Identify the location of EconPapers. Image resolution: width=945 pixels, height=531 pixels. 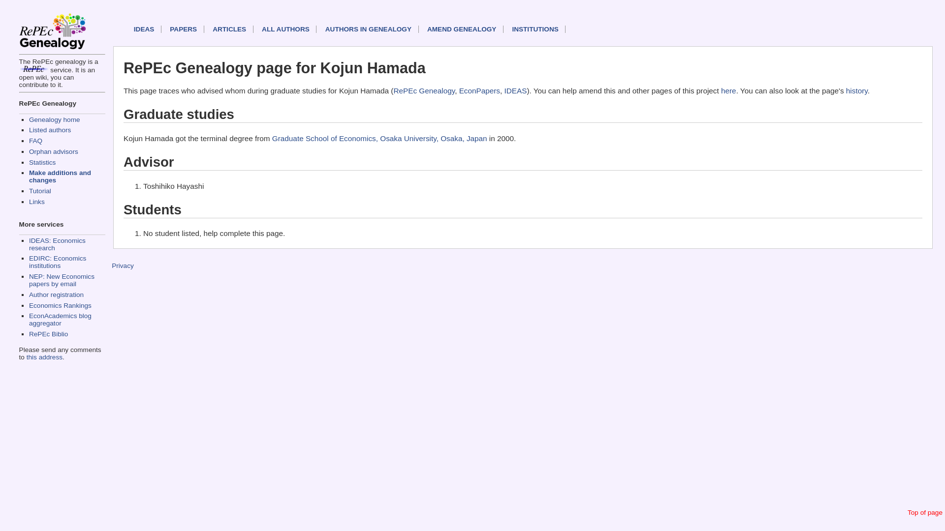
(479, 90).